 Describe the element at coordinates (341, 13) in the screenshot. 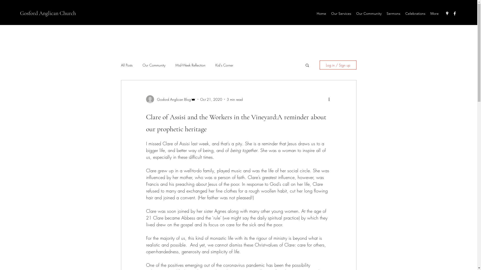

I see `Our Services` at that location.